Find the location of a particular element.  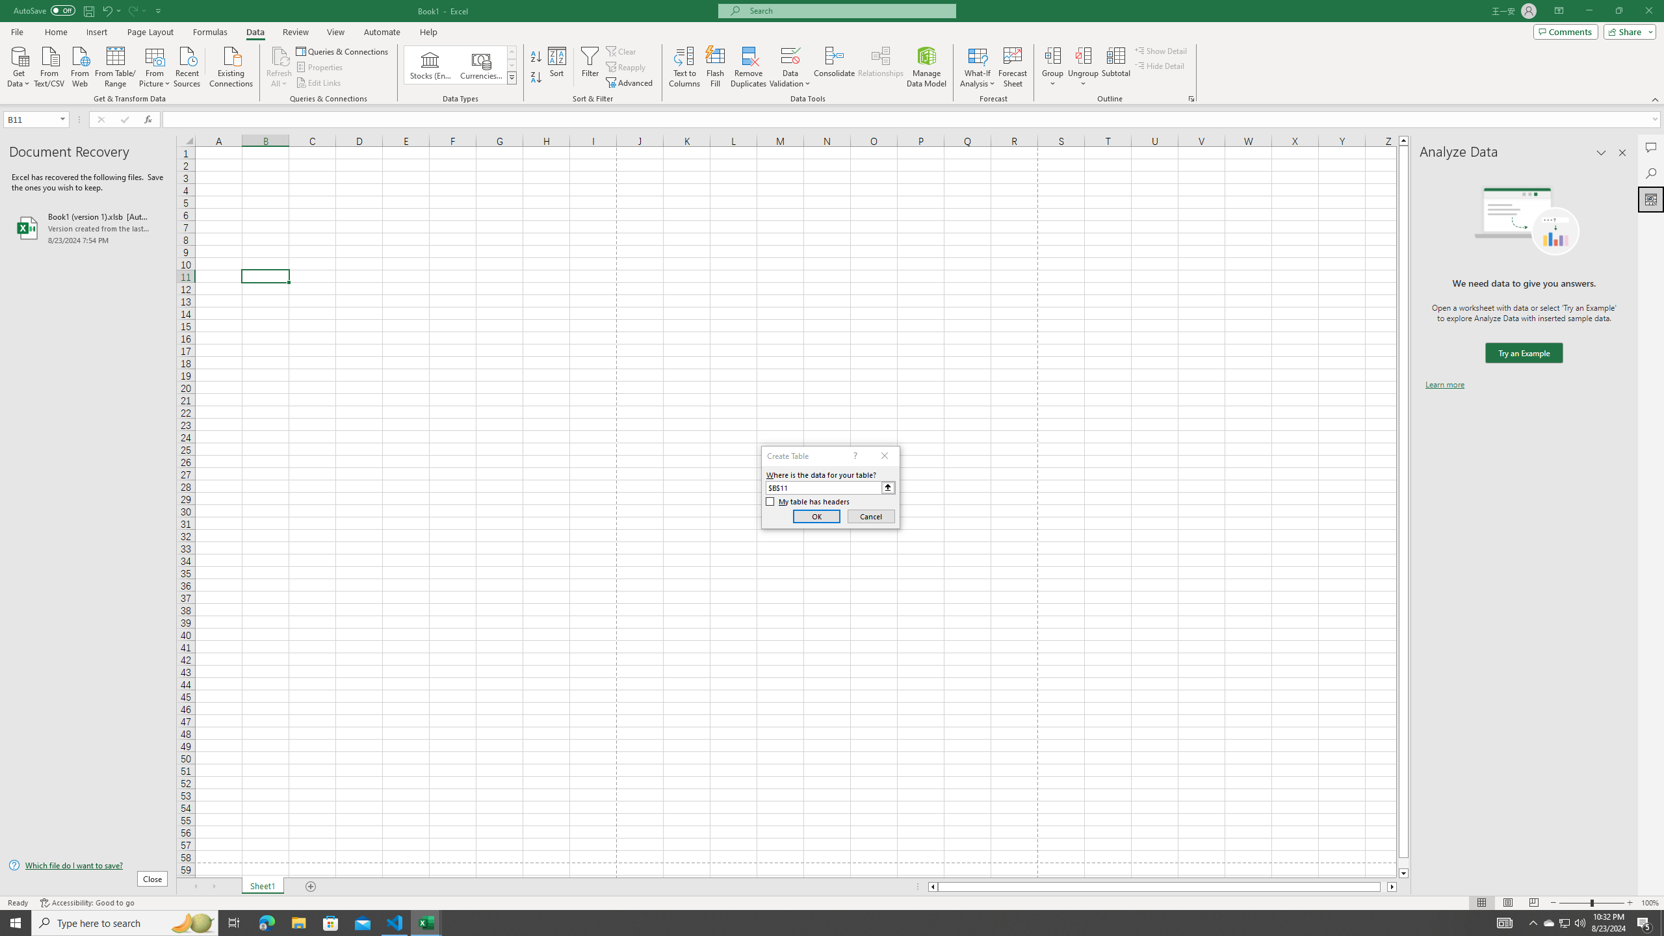

Stocks (English) is located at coordinates (430, 65).